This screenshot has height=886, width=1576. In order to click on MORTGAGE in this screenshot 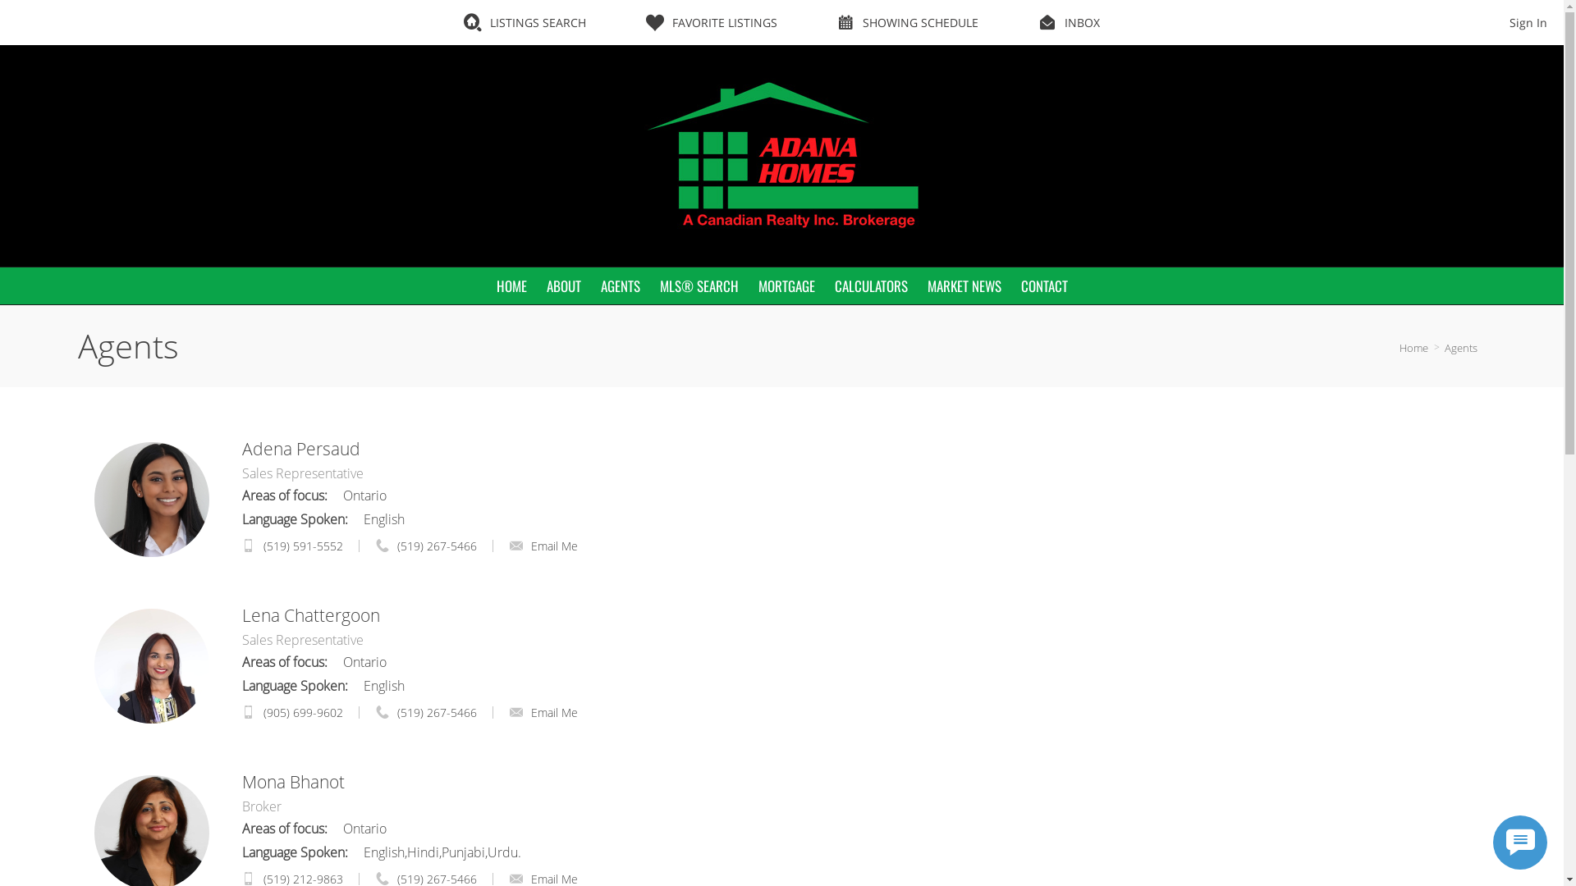, I will do `click(786, 285)`.